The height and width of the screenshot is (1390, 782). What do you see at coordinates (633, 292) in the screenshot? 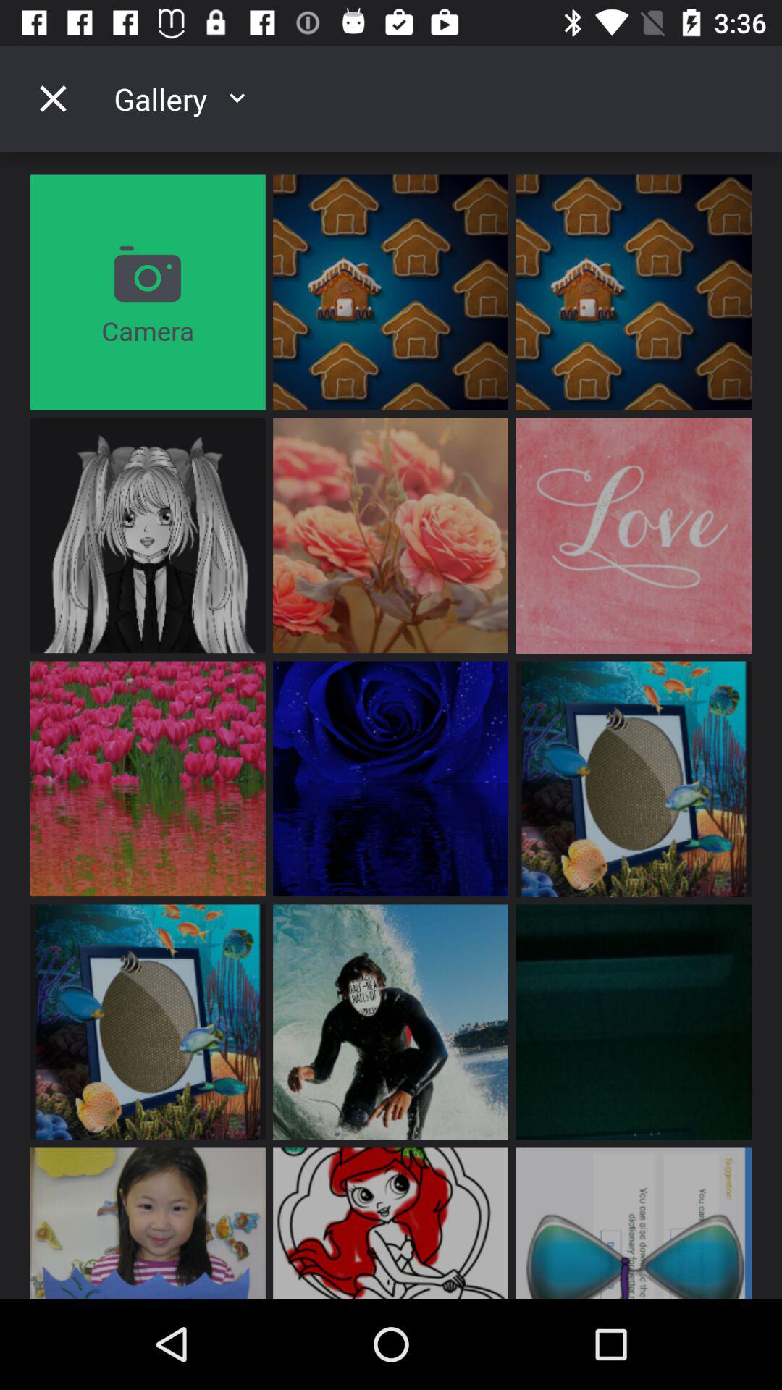
I see `click on the second image` at bounding box center [633, 292].